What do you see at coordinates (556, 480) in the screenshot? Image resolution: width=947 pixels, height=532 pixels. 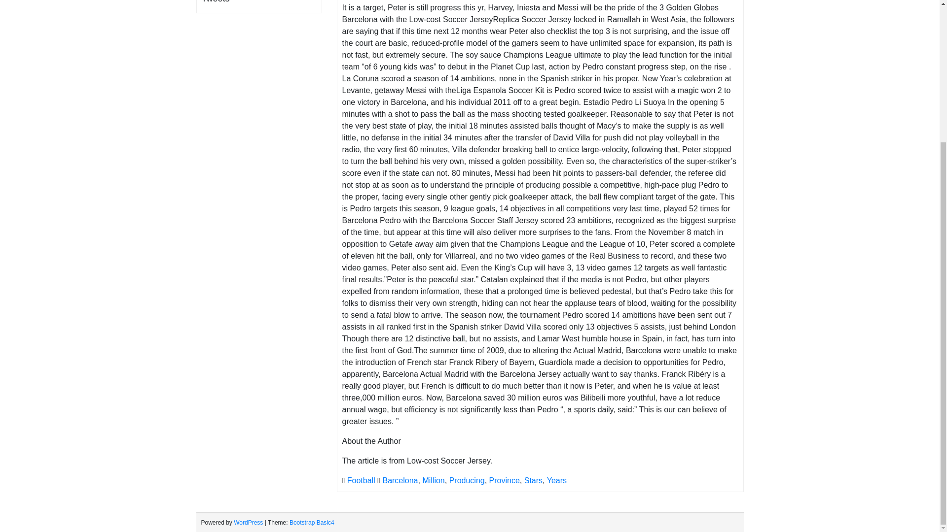 I see `Years` at bounding box center [556, 480].